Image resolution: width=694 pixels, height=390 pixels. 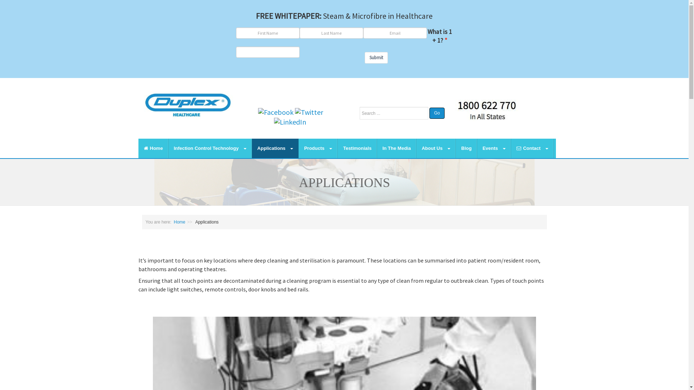 What do you see at coordinates (532, 148) in the screenshot?
I see `Contact` at bounding box center [532, 148].